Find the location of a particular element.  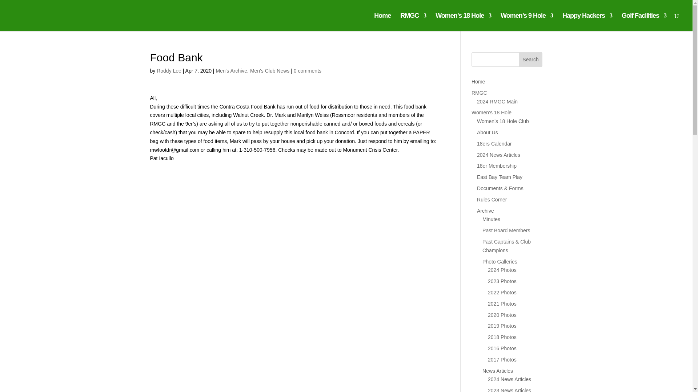

RMGC is located at coordinates (413, 22).